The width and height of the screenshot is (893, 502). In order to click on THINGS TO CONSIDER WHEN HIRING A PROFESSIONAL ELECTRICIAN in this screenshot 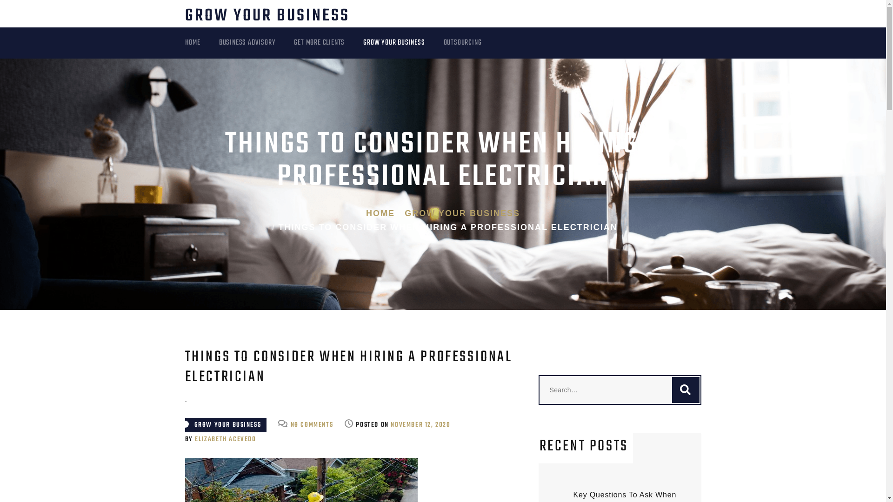, I will do `click(448, 227)`.